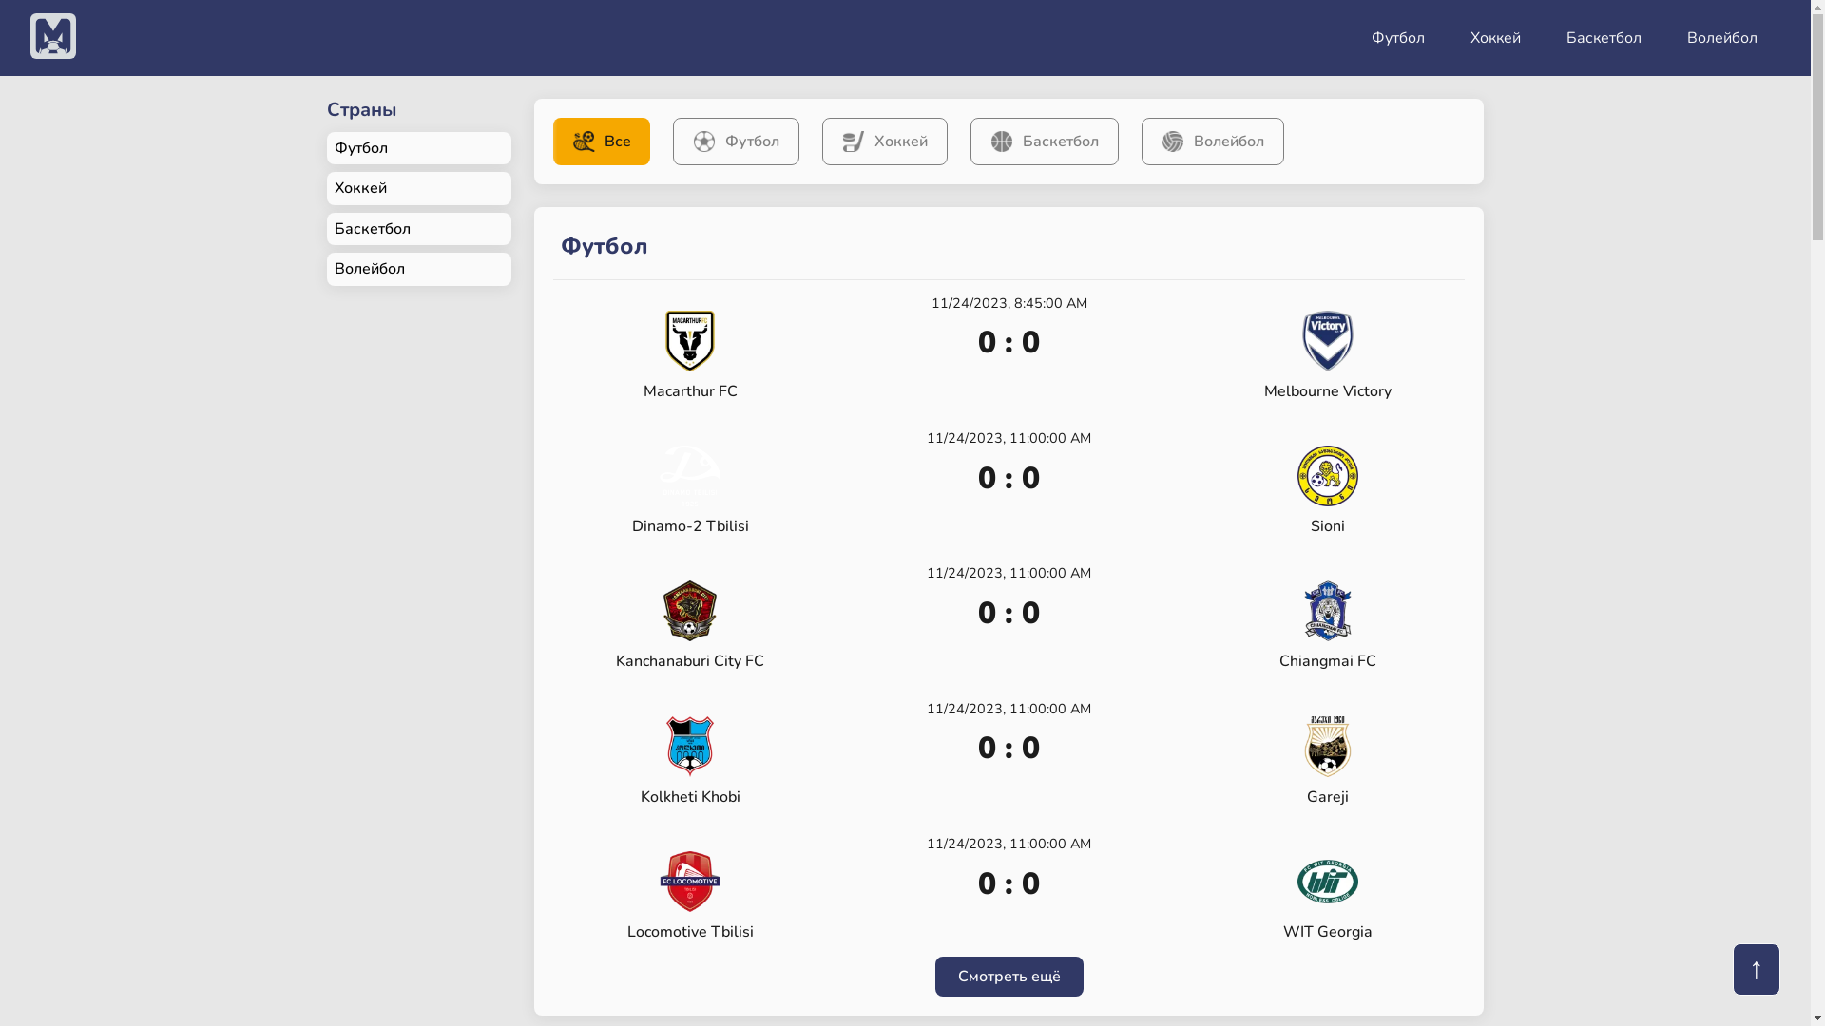 The width and height of the screenshot is (1825, 1026). Describe the element at coordinates (1009, 348) in the screenshot. I see `11/24/2023, 8:45:00 AM
0 : 0` at that location.